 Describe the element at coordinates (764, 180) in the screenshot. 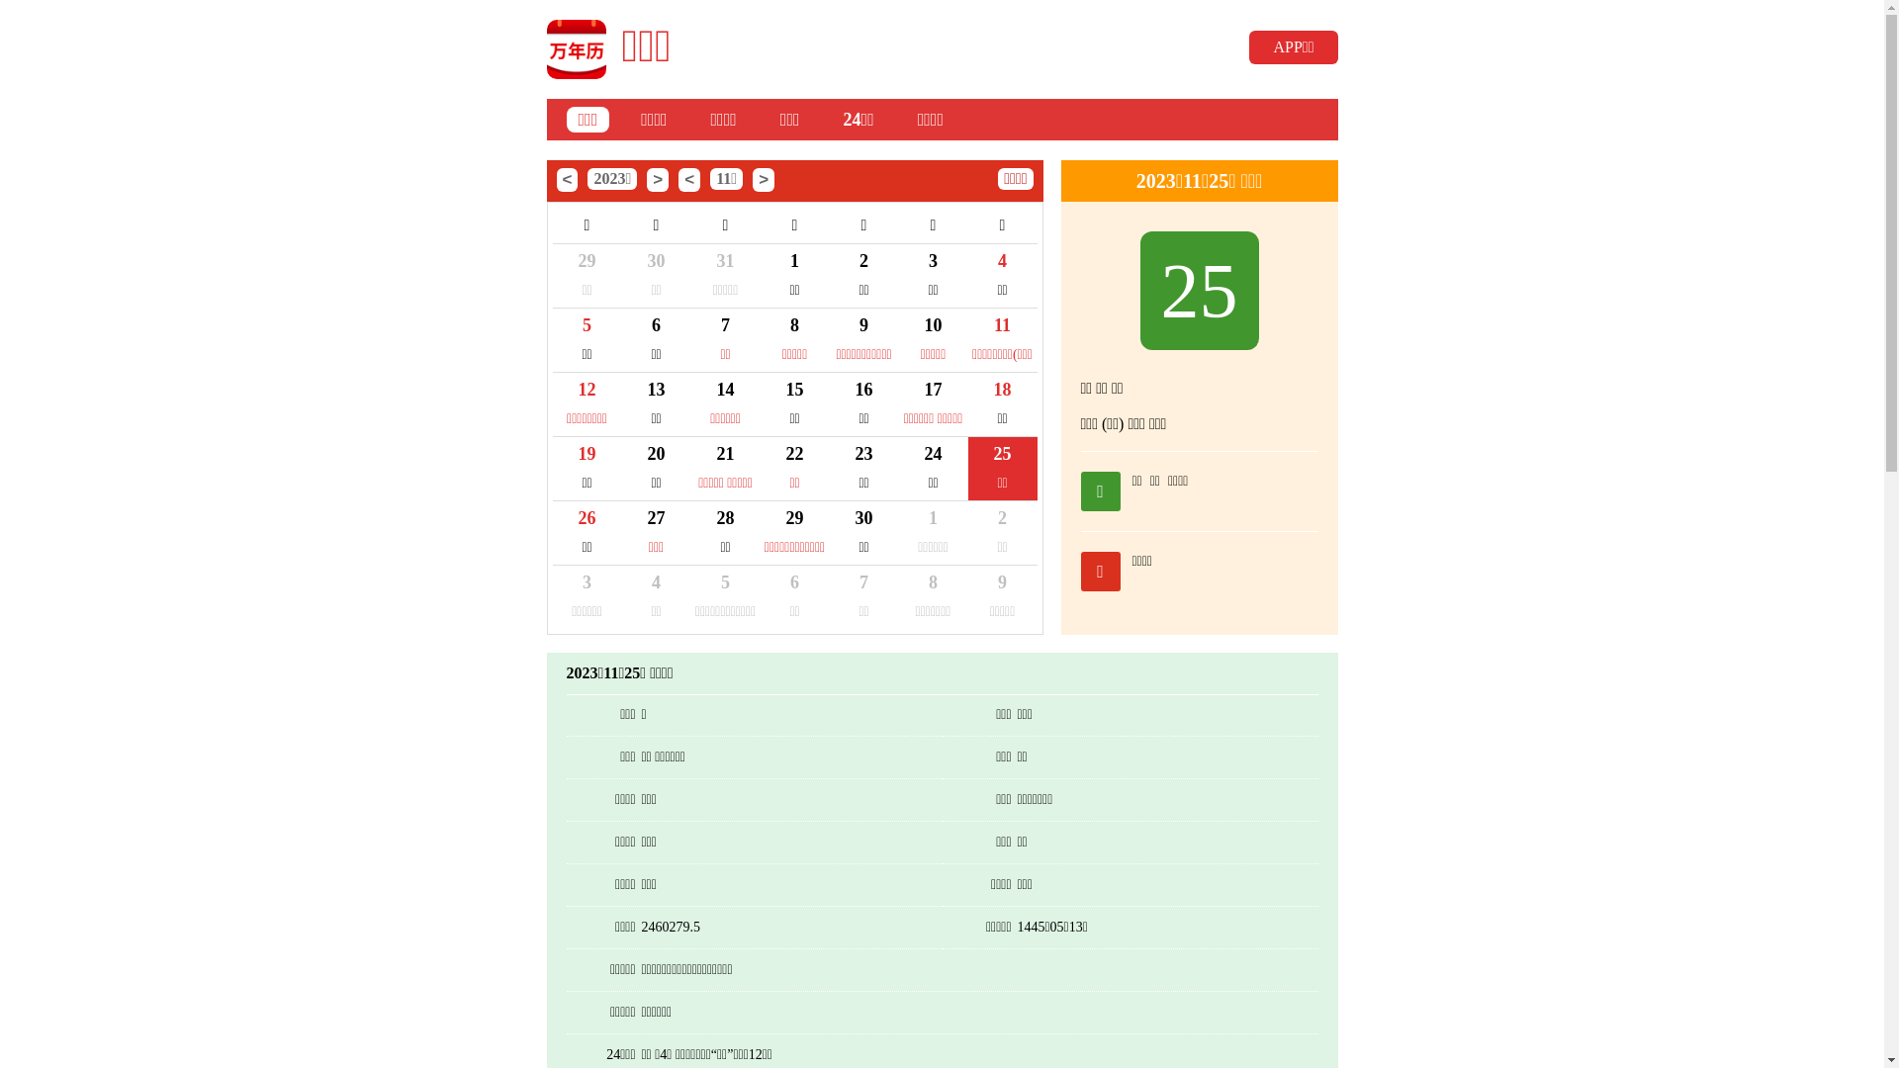

I see `>` at that location.